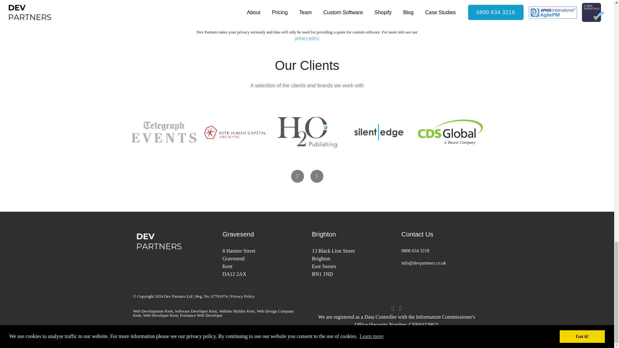 Image resolution: width=619 pixels, height=348 pixels. I want to click on privacy policy, so click(307, 38).